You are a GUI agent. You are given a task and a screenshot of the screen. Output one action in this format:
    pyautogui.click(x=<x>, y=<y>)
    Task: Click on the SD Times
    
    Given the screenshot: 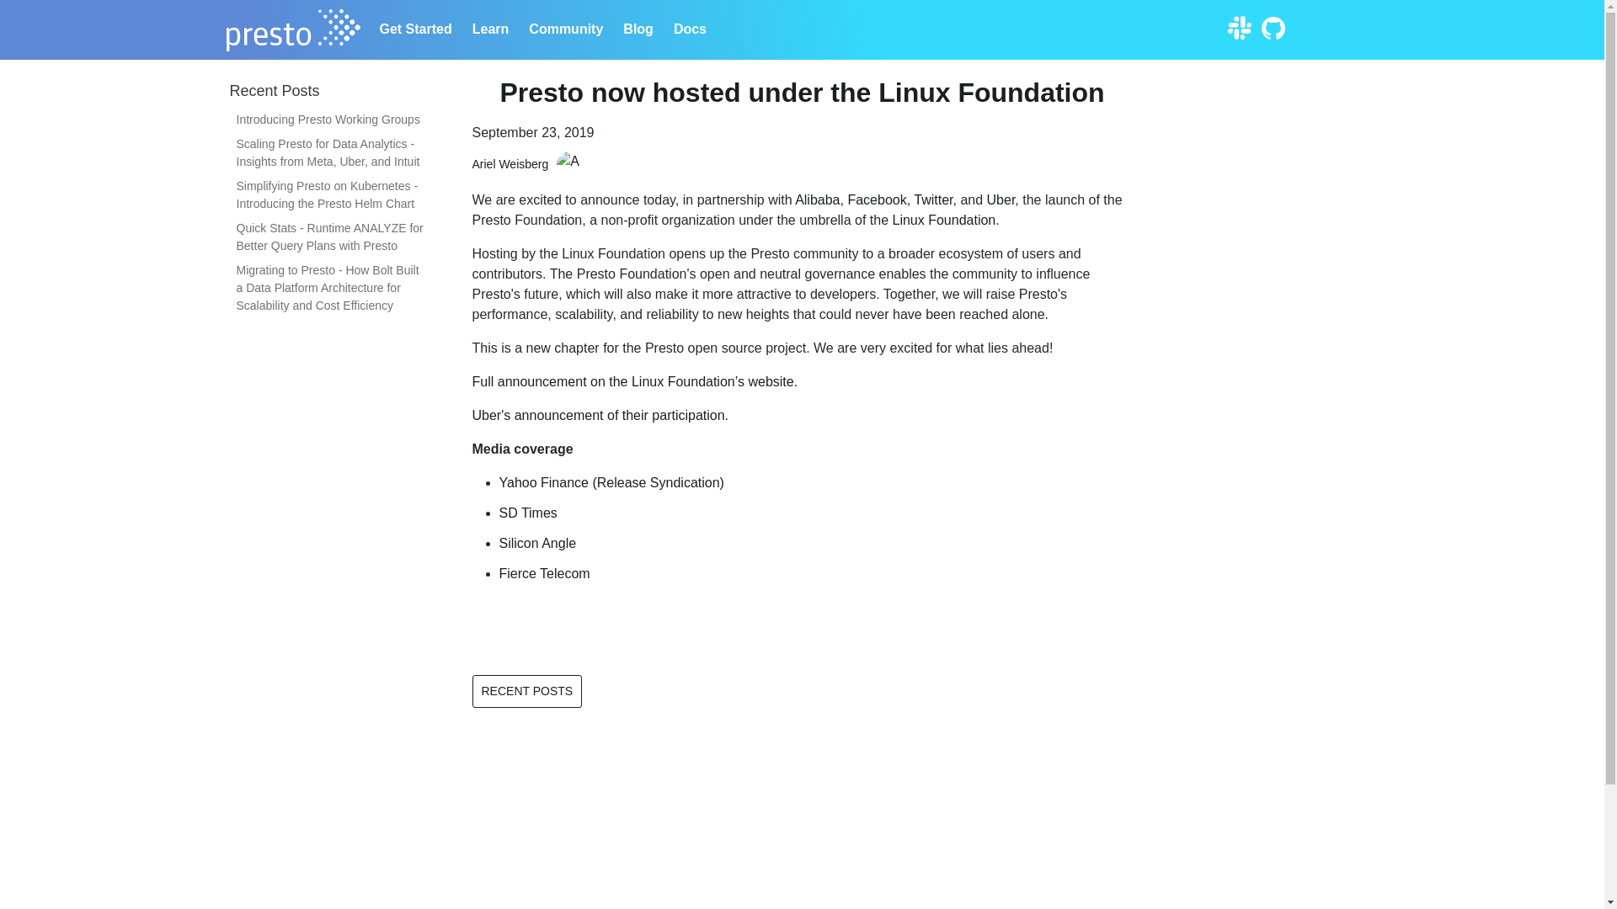 What is the action you would take?
    pyautogui.click(x=527, y=512)
    